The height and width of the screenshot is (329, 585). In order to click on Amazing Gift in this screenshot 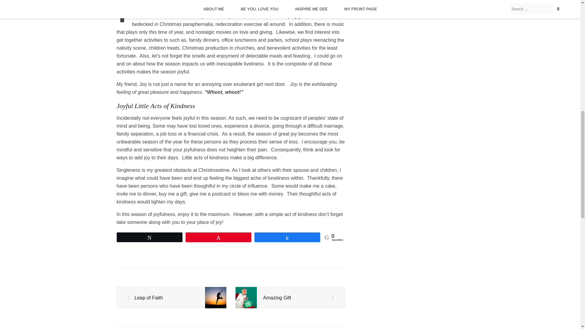, I will do `click(290, 298)`.